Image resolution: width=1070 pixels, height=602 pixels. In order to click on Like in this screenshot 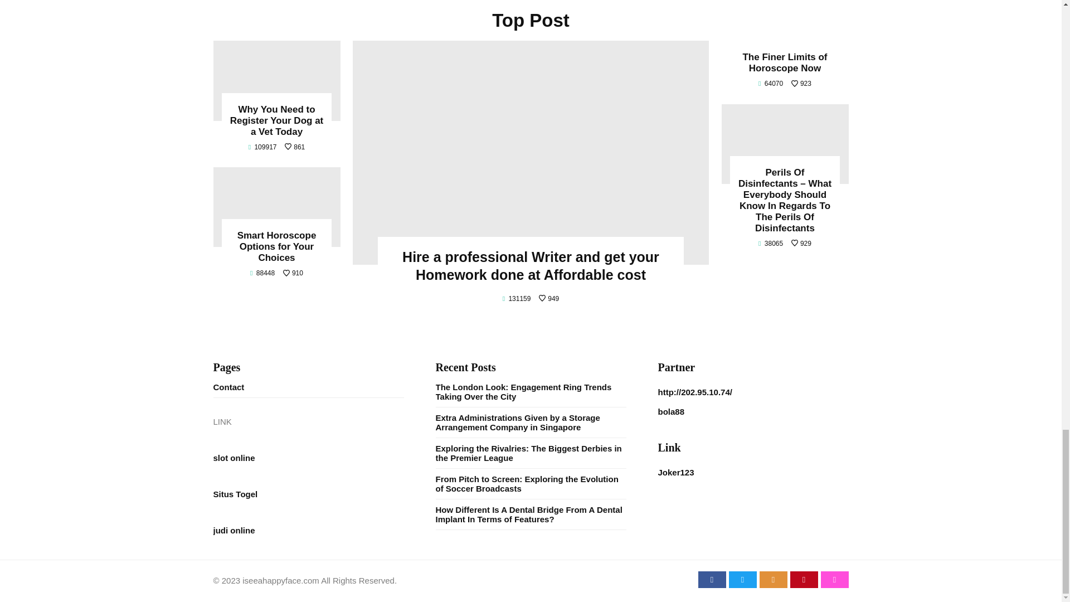, I will do `click(293, 273)`.